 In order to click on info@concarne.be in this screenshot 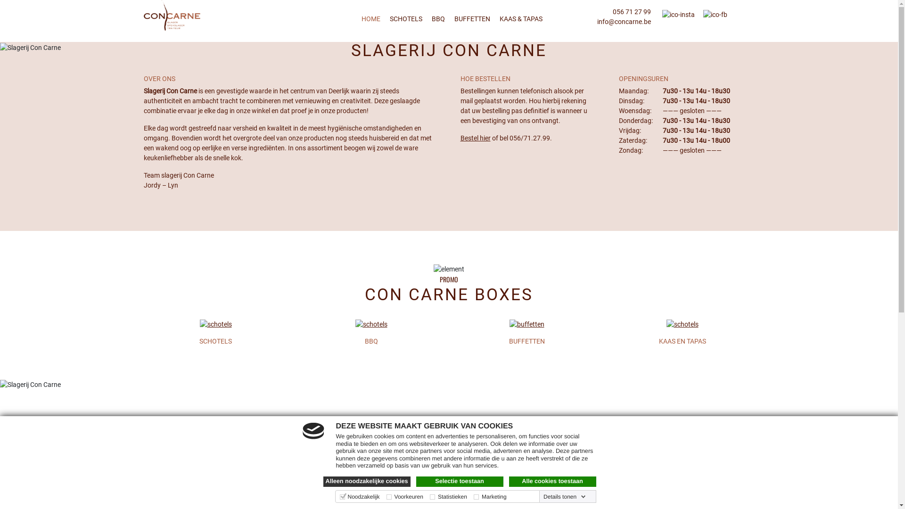, I will do `click(624, 22)`.